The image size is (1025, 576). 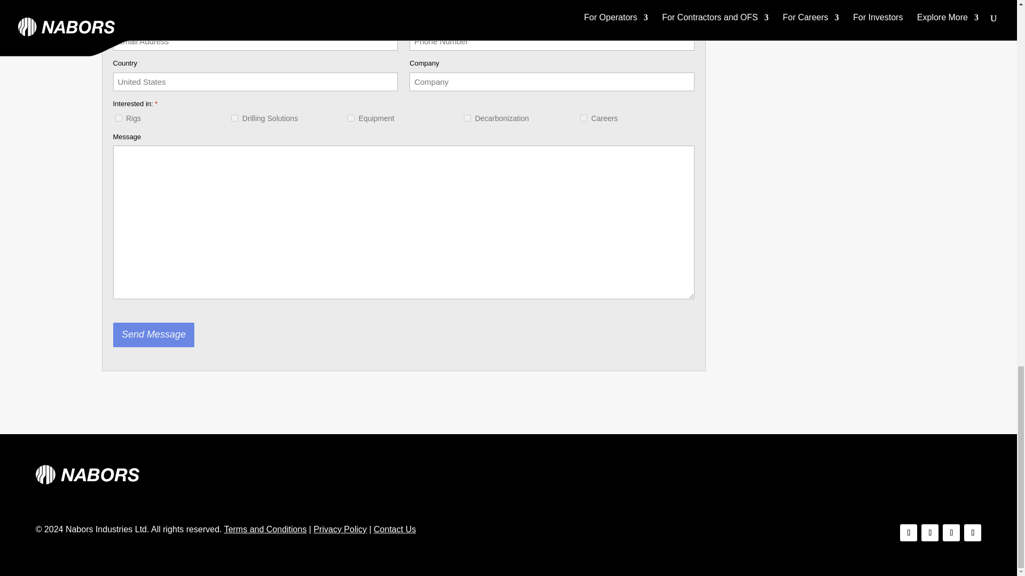 I want to click on logo, so click(x=88, y=475).